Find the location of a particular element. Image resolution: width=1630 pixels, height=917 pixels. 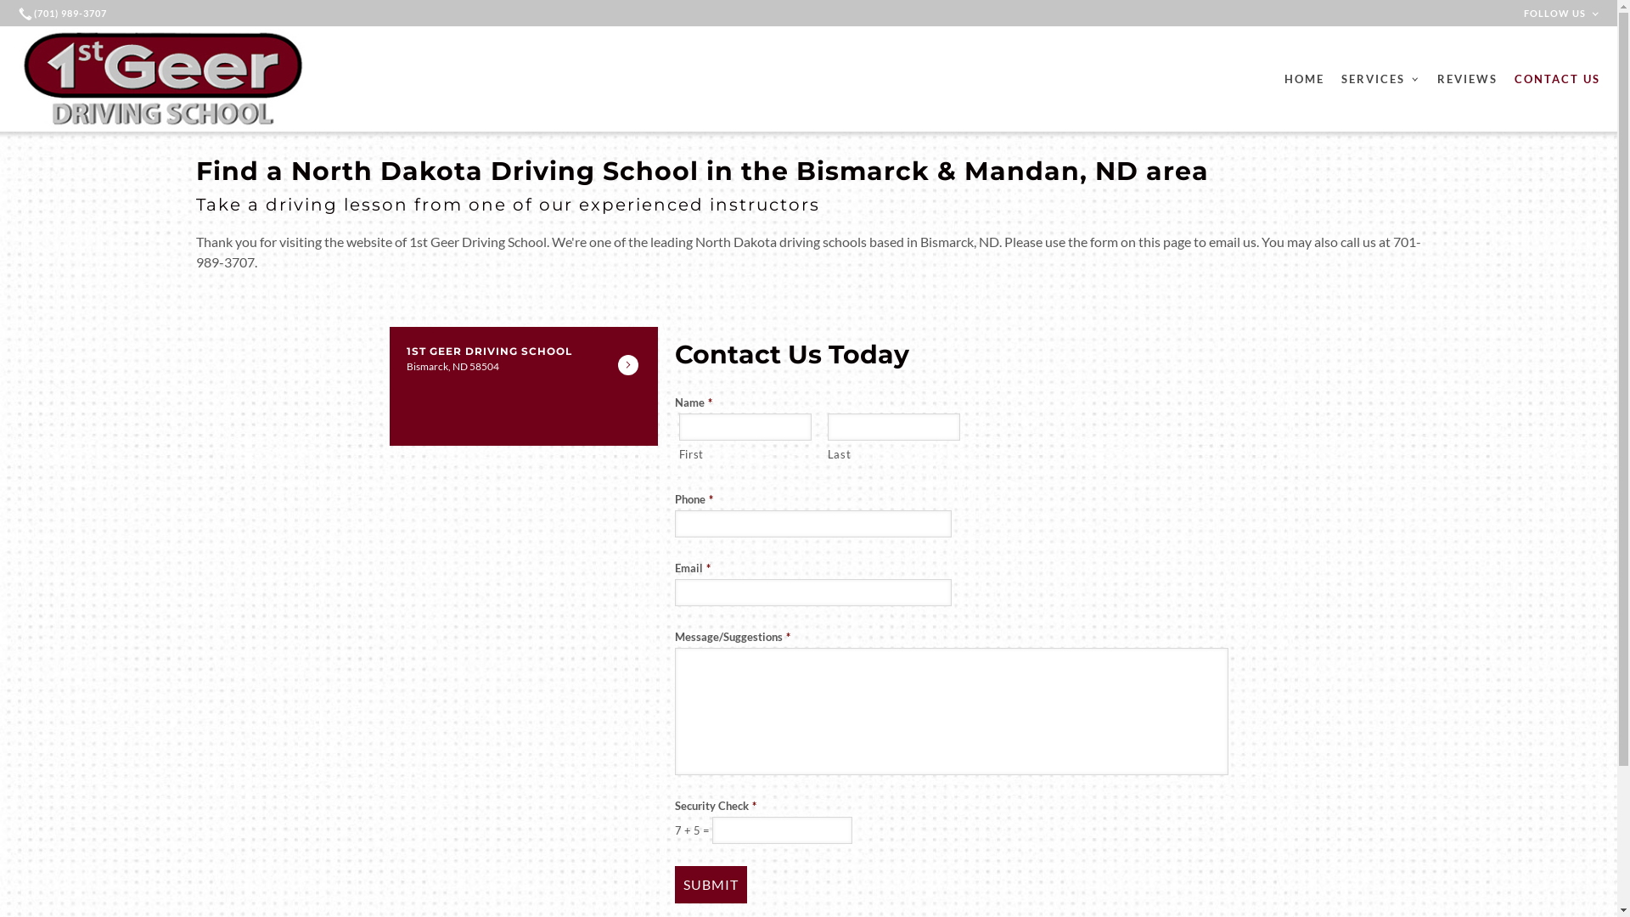

REVIEWS is located at coordinates (1467, 79).